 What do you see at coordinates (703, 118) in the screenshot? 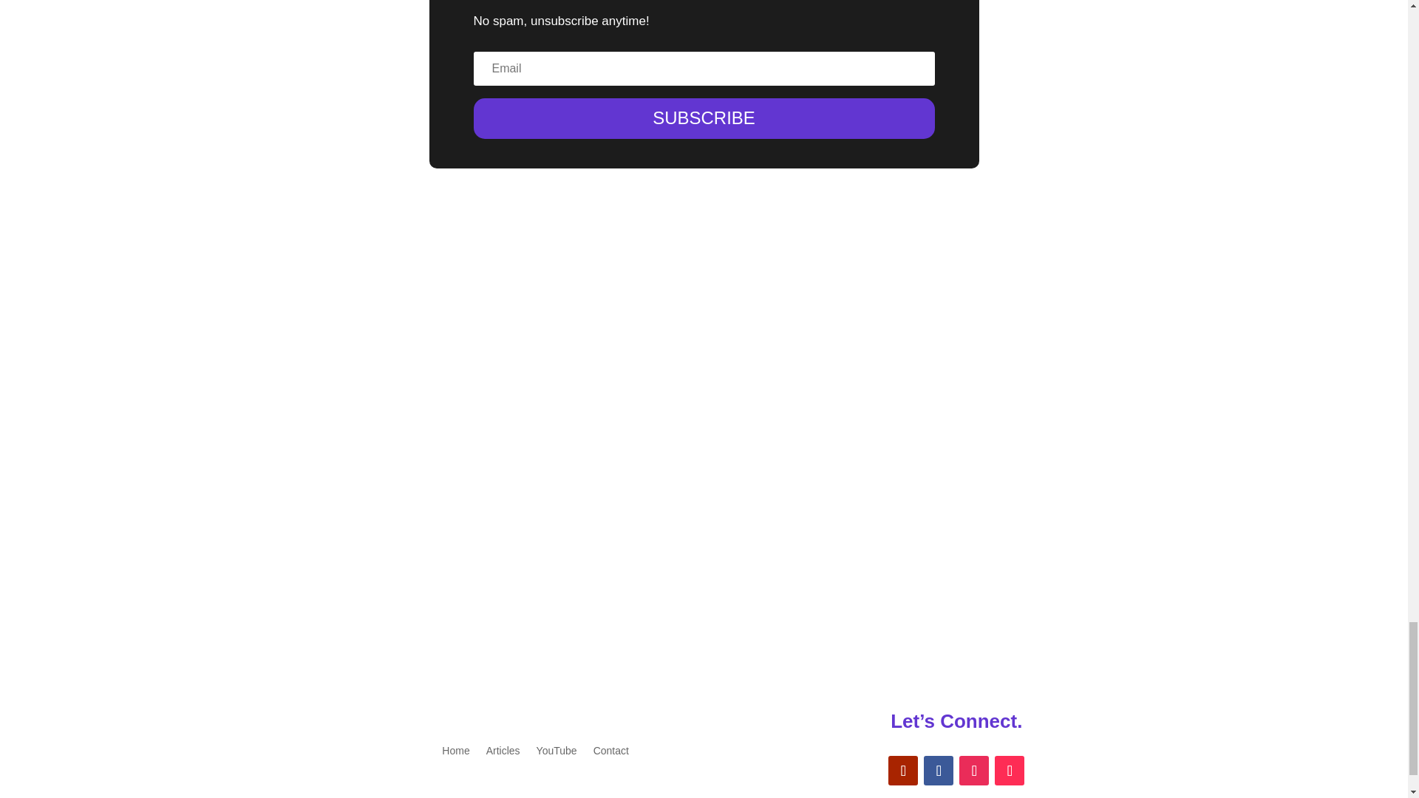
I see `SUBSCRIBE` at bounding box center [703, 118].